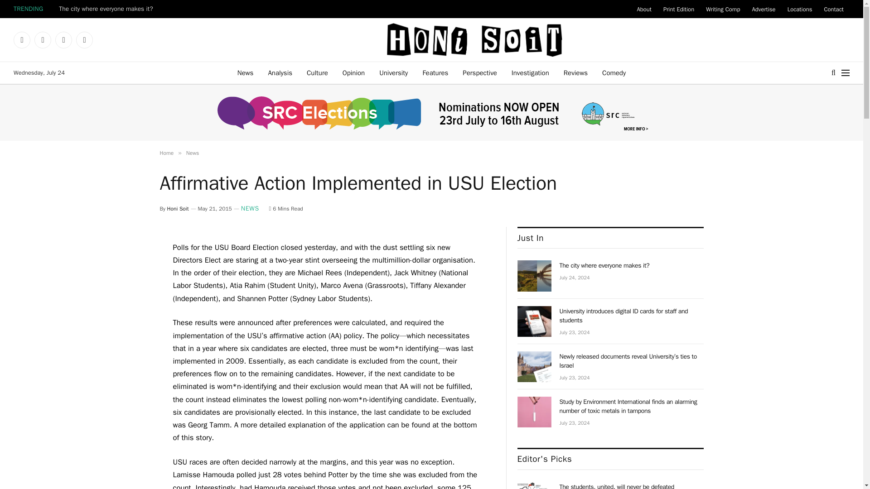 This screenshot has width=870, height=489. Describe the element at coordinates (22, 40) in the screenshot. I see `Facebook` at that location.